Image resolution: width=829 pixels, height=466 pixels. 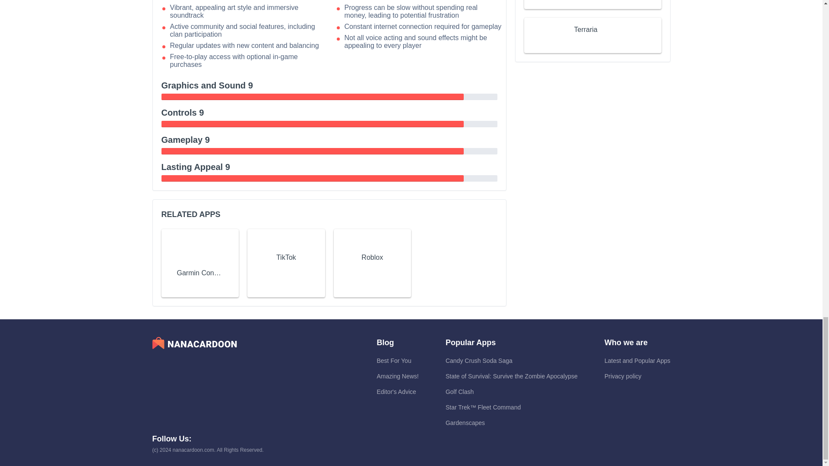 What do you see at coordinates (199, 285) in the screenshot?
I see `User rating 4.4` at bounding box center [199, 285].